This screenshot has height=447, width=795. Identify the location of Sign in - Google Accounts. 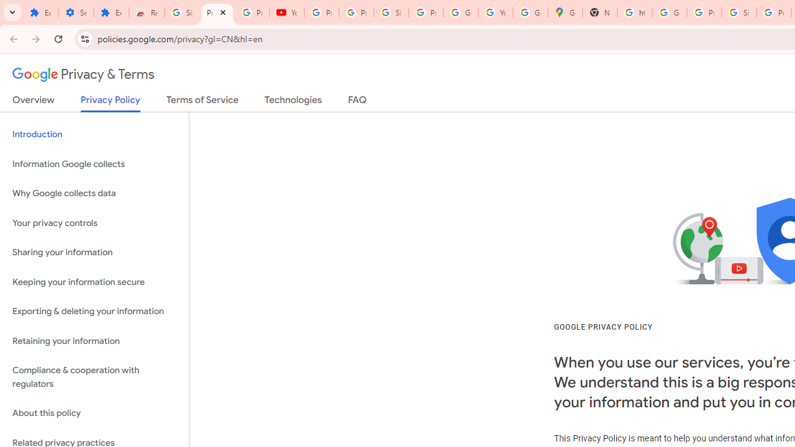
(391, 12).